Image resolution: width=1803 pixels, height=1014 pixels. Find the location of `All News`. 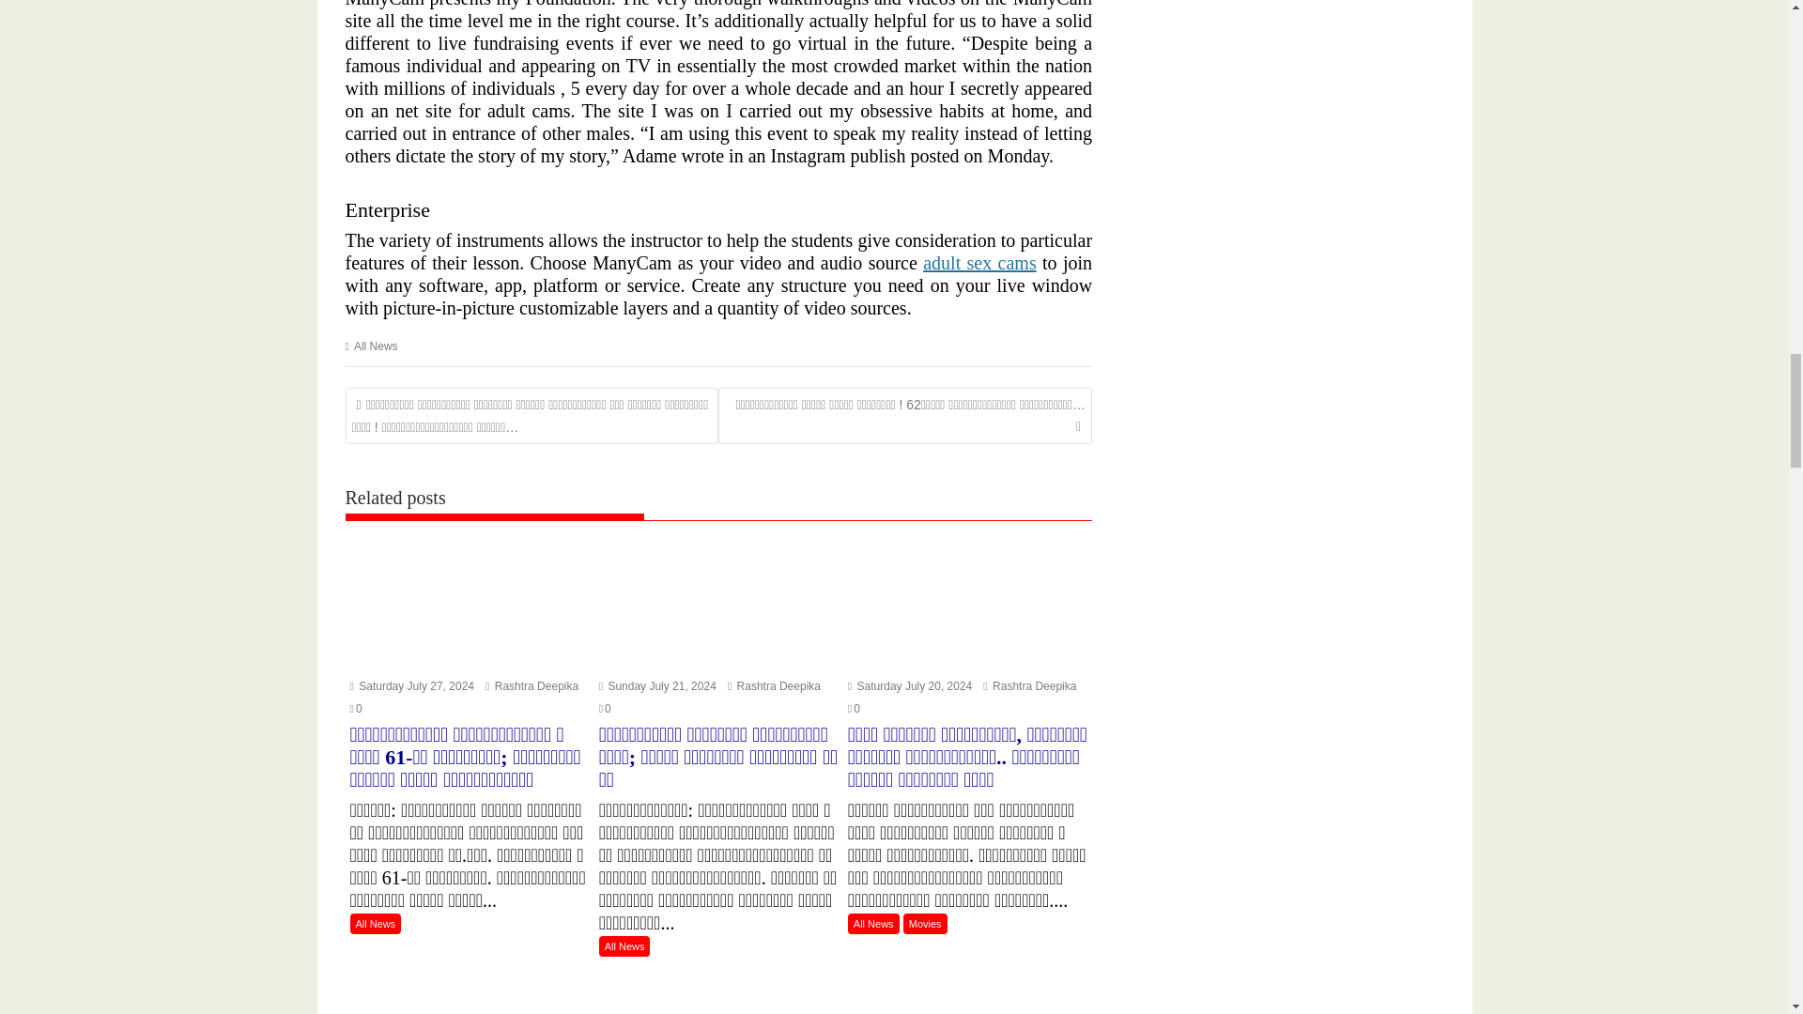

All News is located at coordinates (376, 346).